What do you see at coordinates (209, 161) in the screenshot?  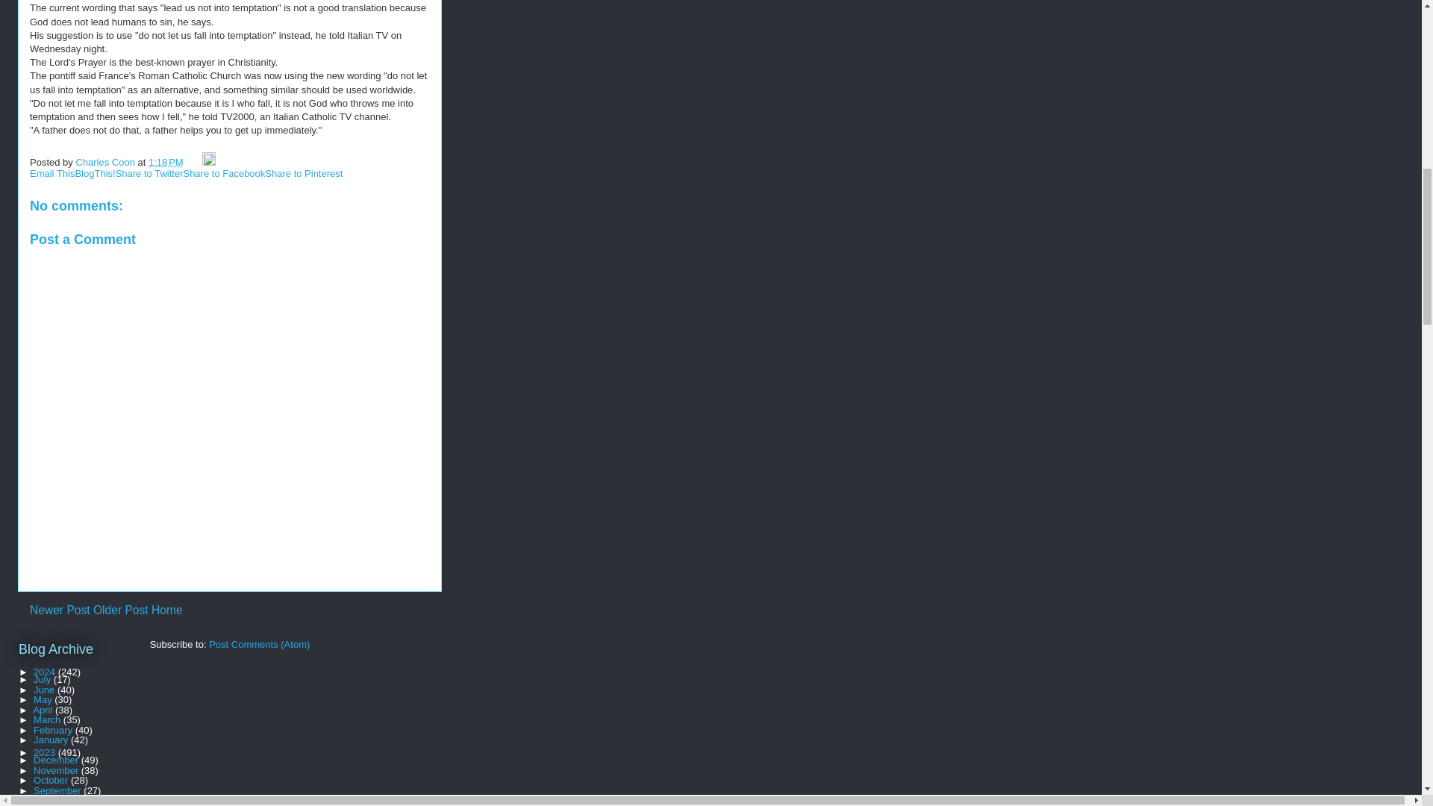 I see `Edit Post` at bounding box center [209, 161].